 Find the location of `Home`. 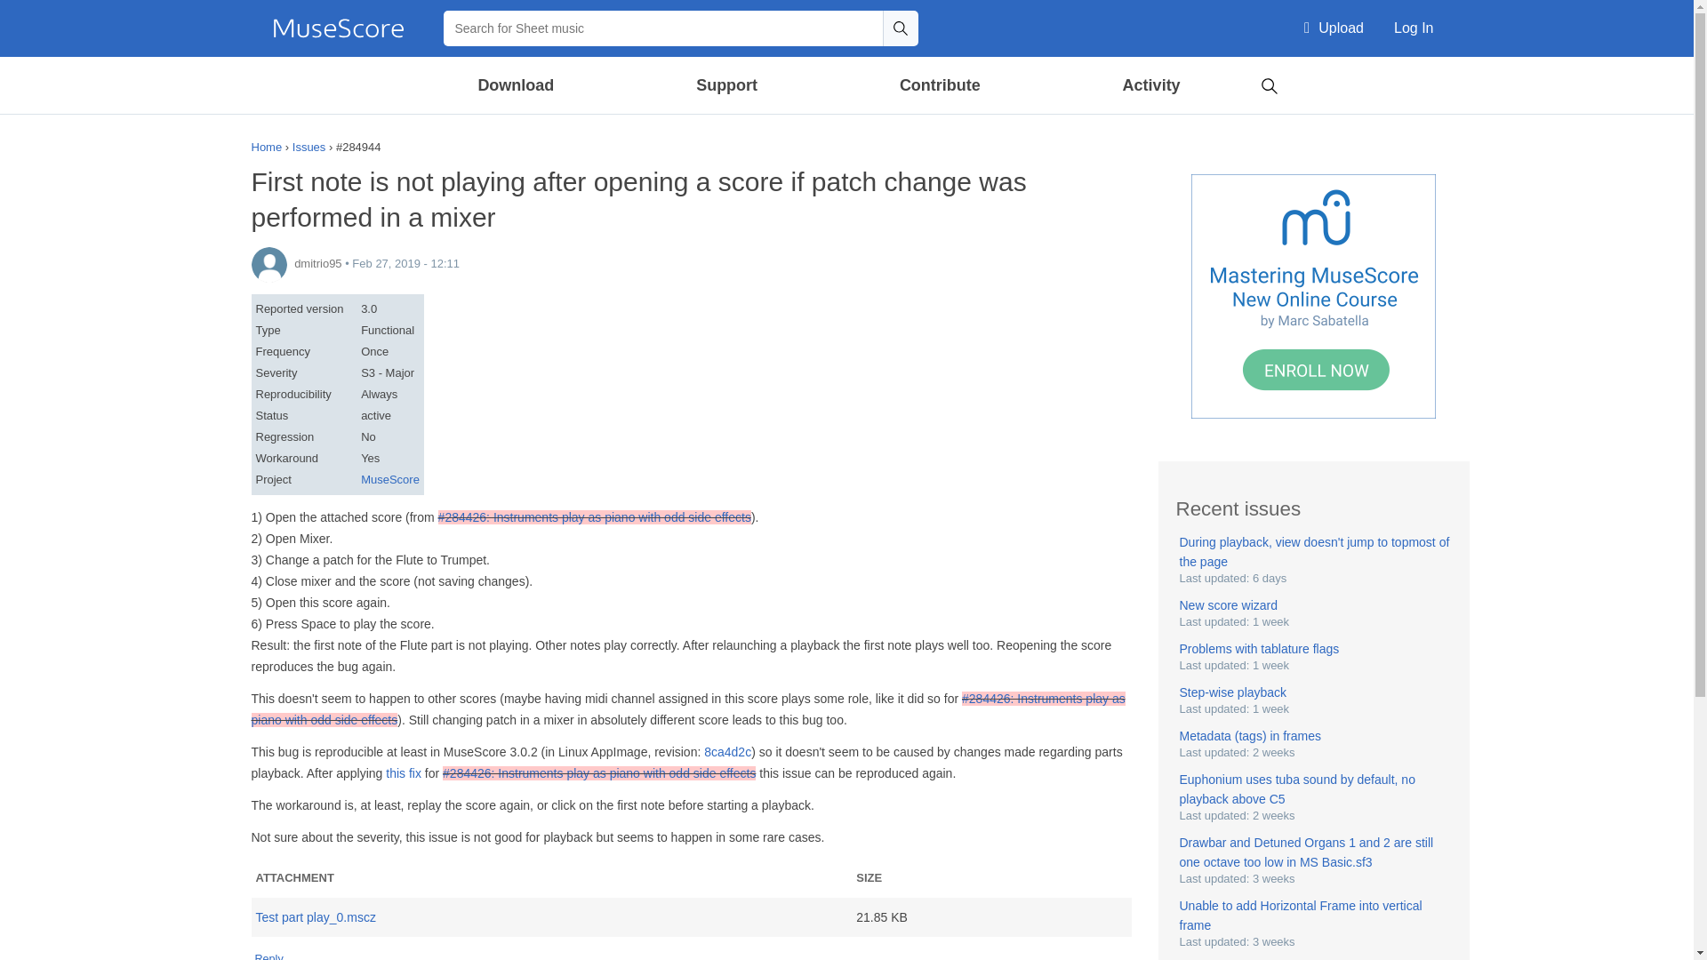

Home is located at coordinates (338, 28).